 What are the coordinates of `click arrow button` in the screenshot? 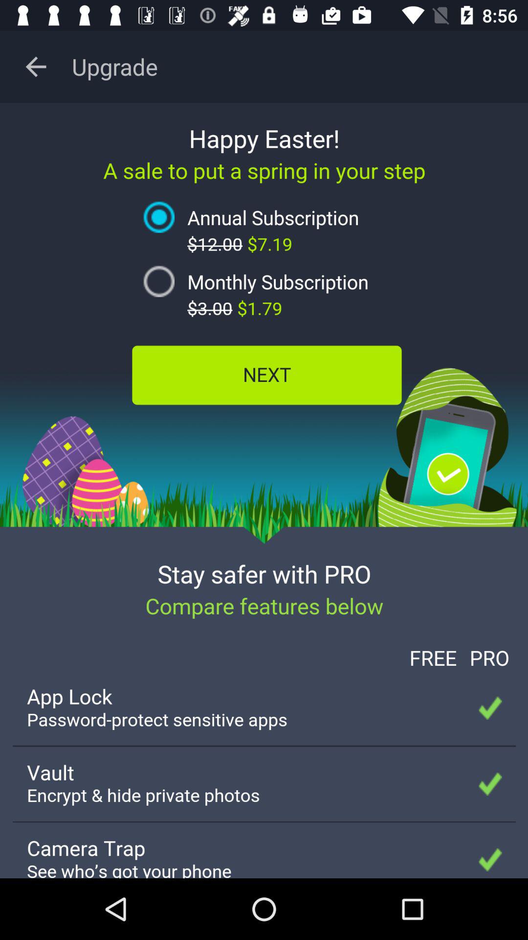 It's located at (36, 67).